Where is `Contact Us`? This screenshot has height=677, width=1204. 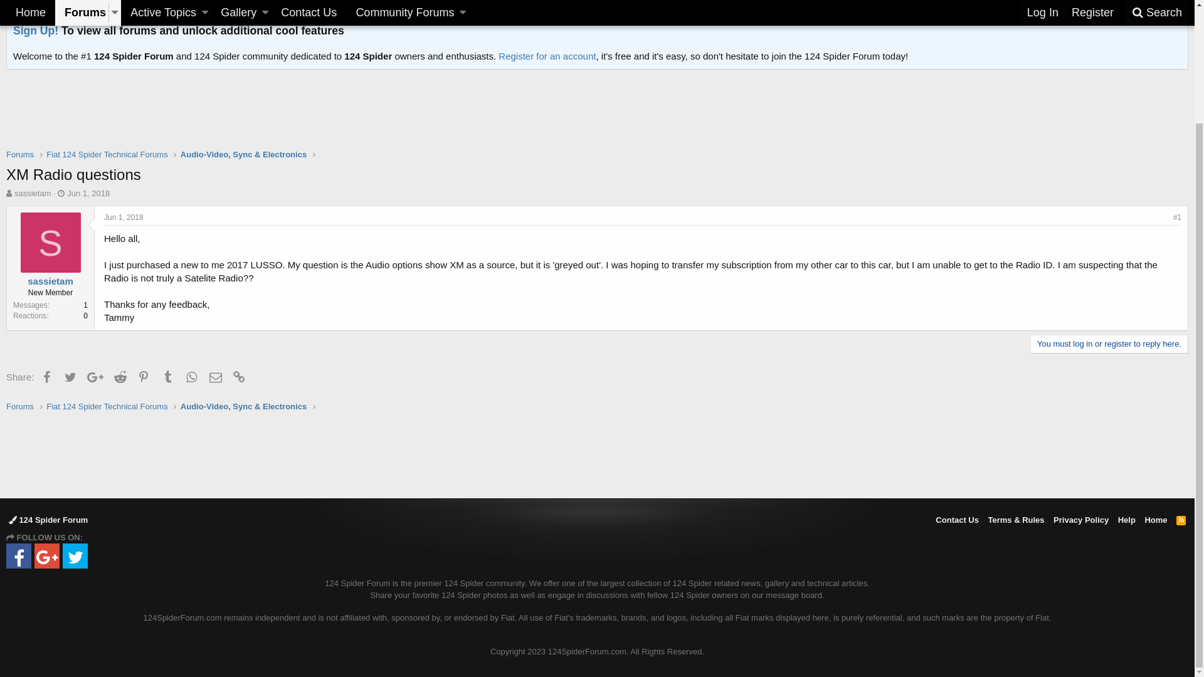 Contact Us is located at coordinates (957, 662).